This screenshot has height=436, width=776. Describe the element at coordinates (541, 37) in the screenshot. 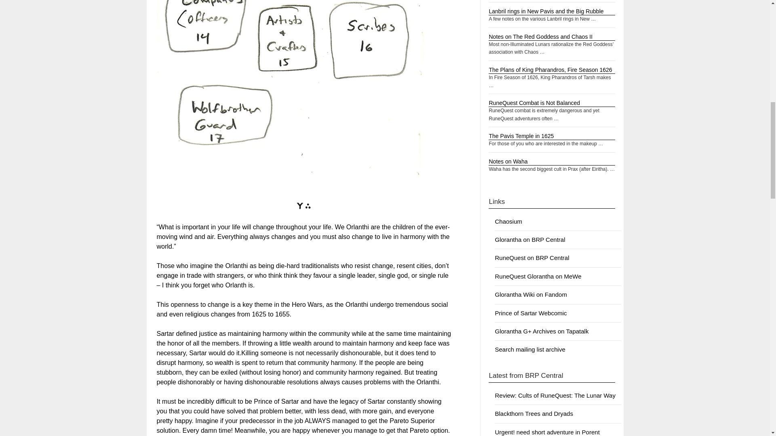

I see `Notes on The Red Goddess and Chaos II` at that location.